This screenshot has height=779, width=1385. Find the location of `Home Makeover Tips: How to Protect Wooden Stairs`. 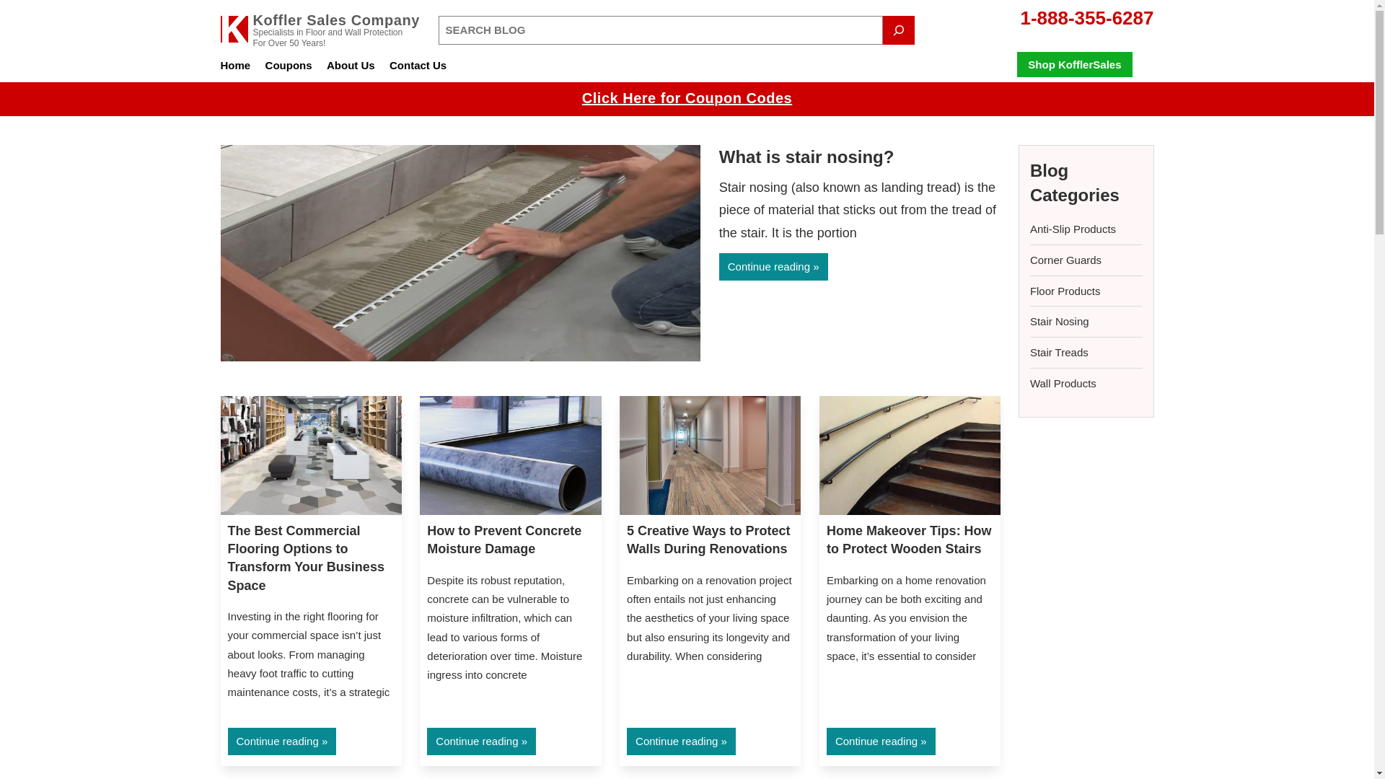

Home Makeover Tips: How to Protect Wooden Stairs is located at coordinates (909, 540).